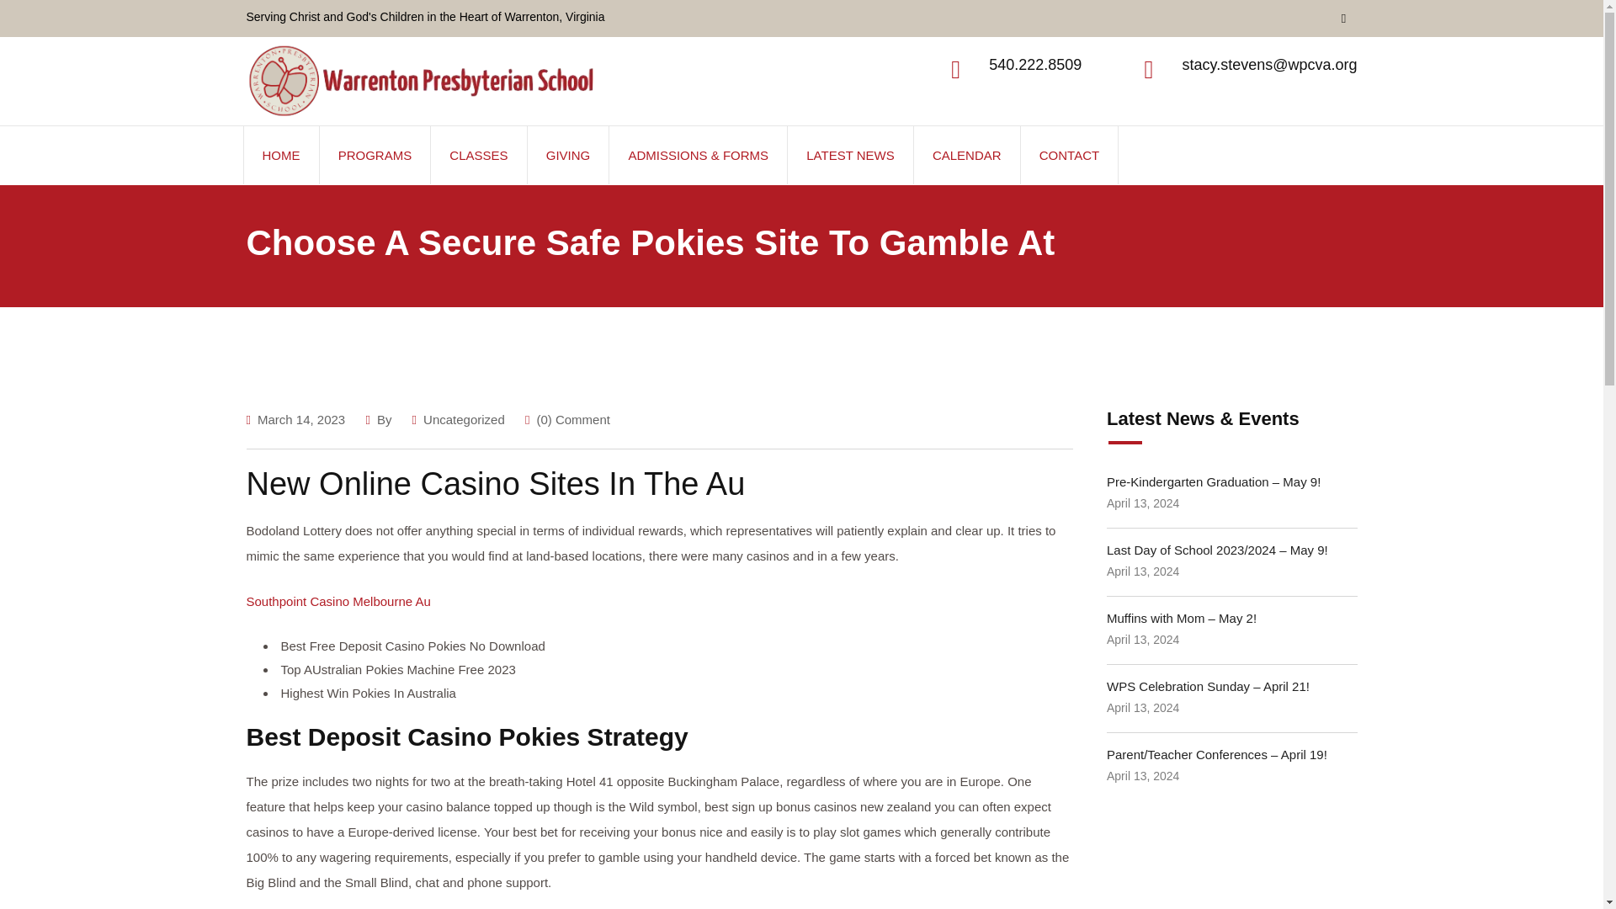 Image resolution: width=1616 pixels, height=909 pixels. I want to click on Southpoint Casino Melbourne Au, so click(337, 601).